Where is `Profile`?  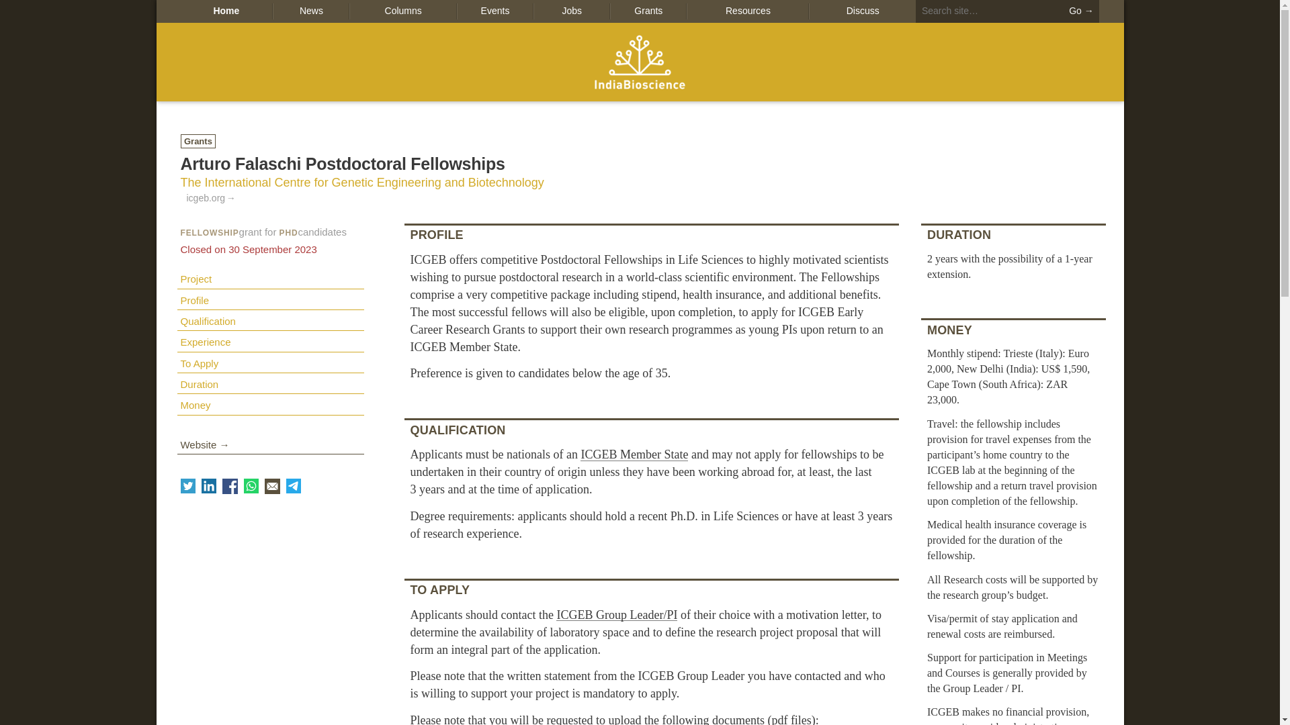
Profile is located at coordinates (270, 299).